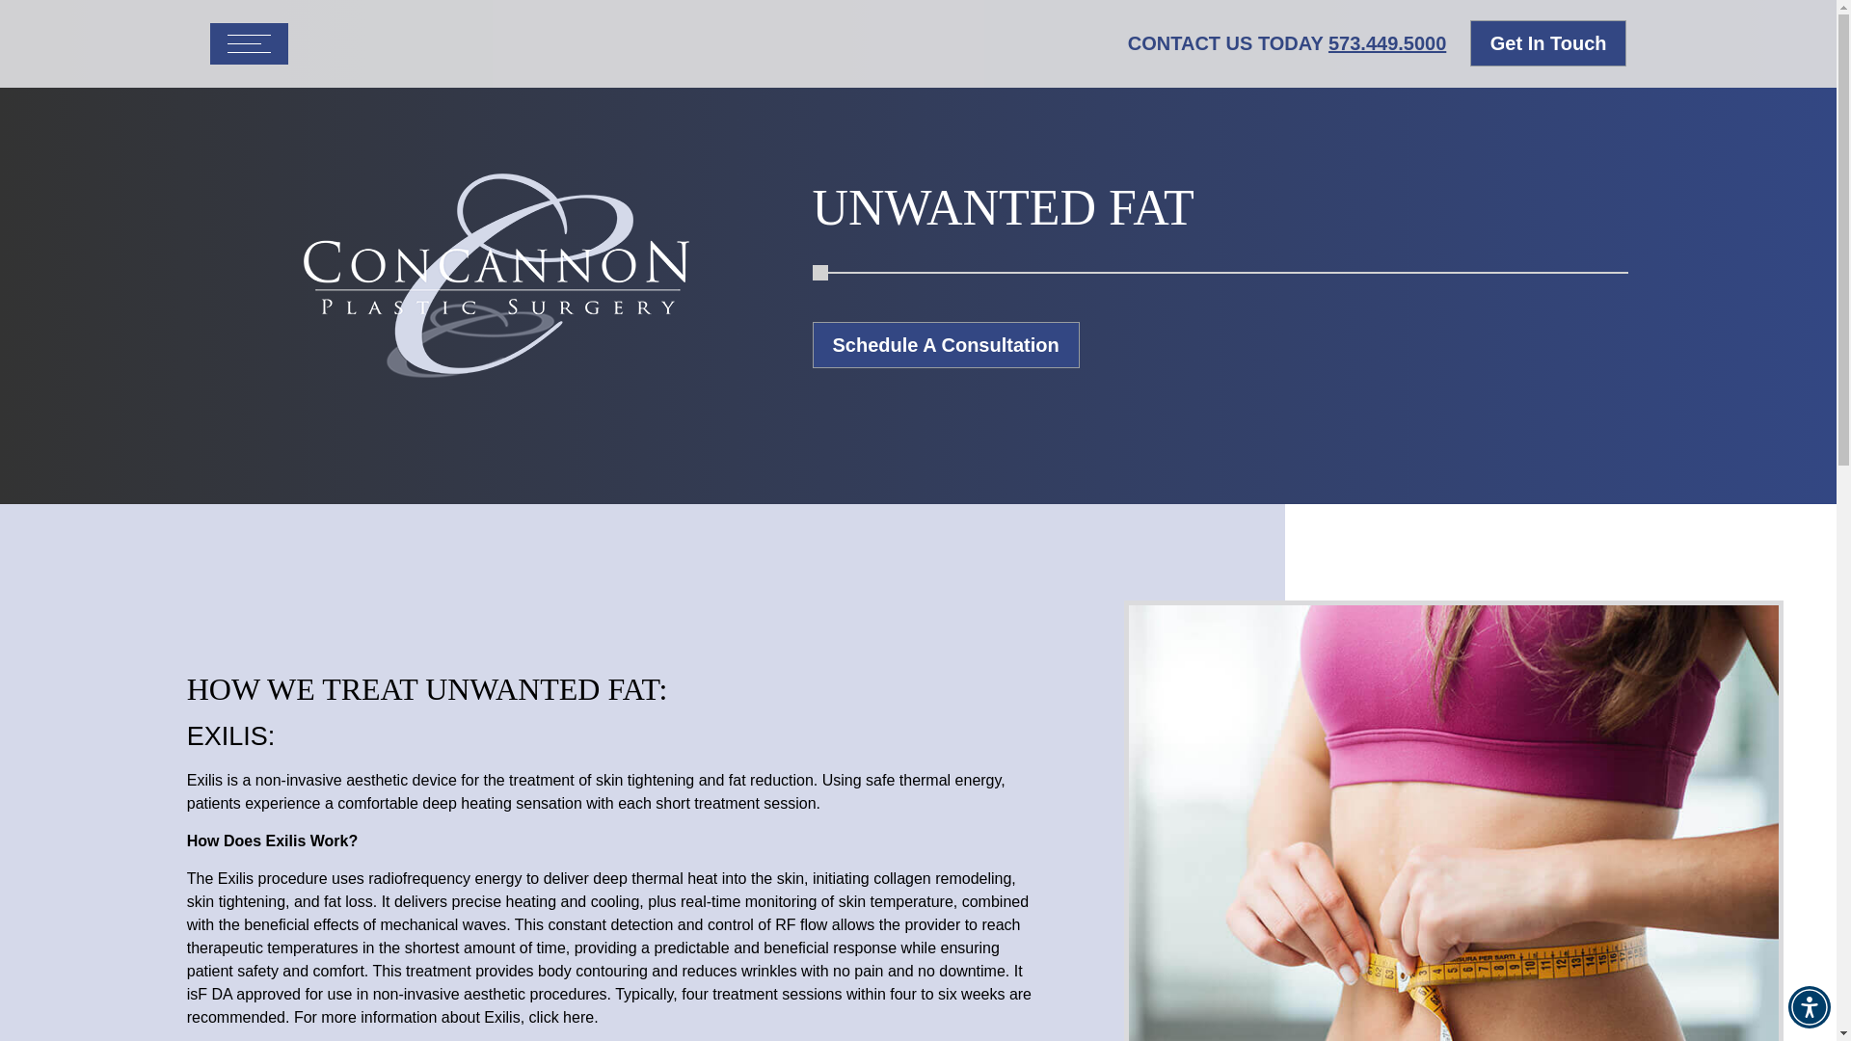  I want to click on Get In Touch, so click(1548, 42).